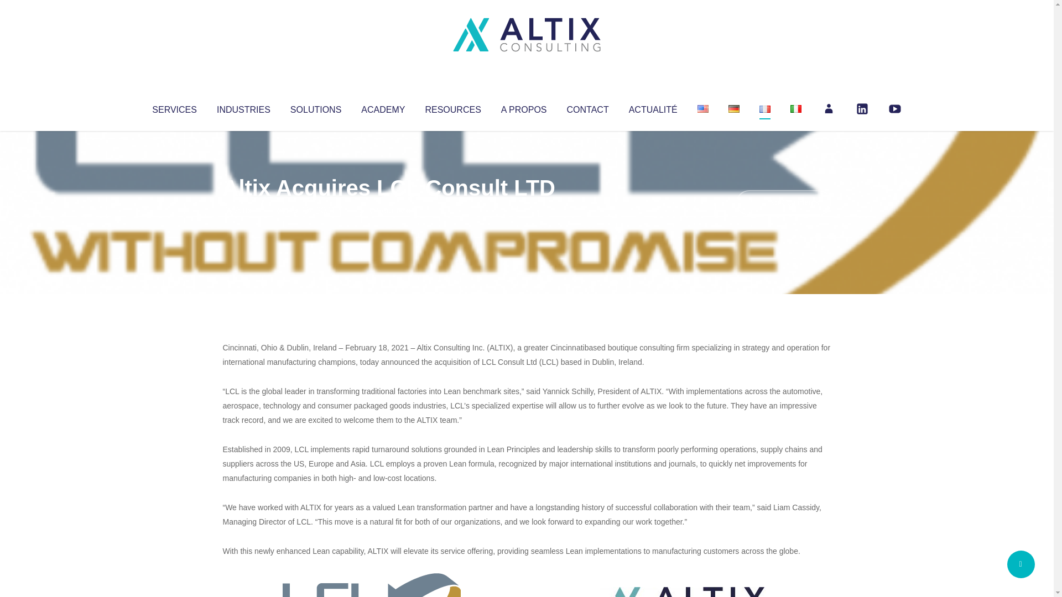 This screenshot has height=597, width=1062. I want to click on Uncategorized, so click(387, 210).